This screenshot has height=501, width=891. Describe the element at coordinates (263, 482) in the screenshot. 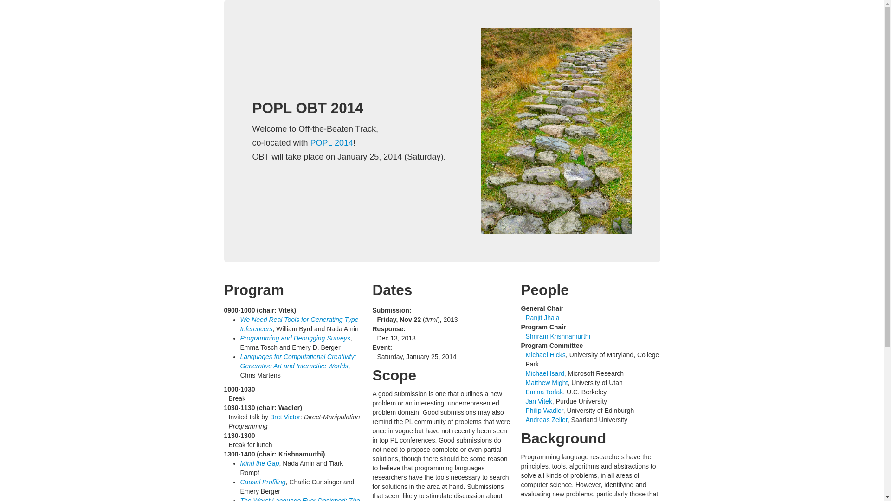

I see `Causal Profiling` at that location.